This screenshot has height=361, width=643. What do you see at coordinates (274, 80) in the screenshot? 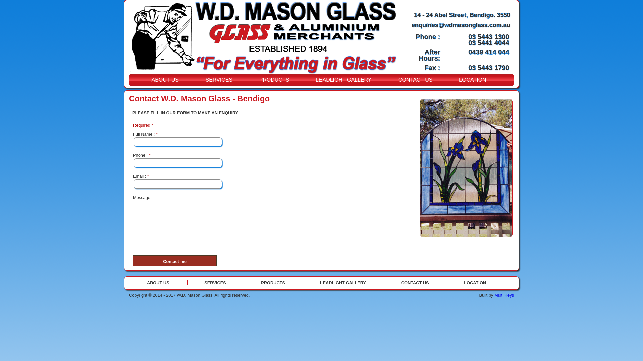
I see `PRODUCTS` at bounding box center [274, 80].